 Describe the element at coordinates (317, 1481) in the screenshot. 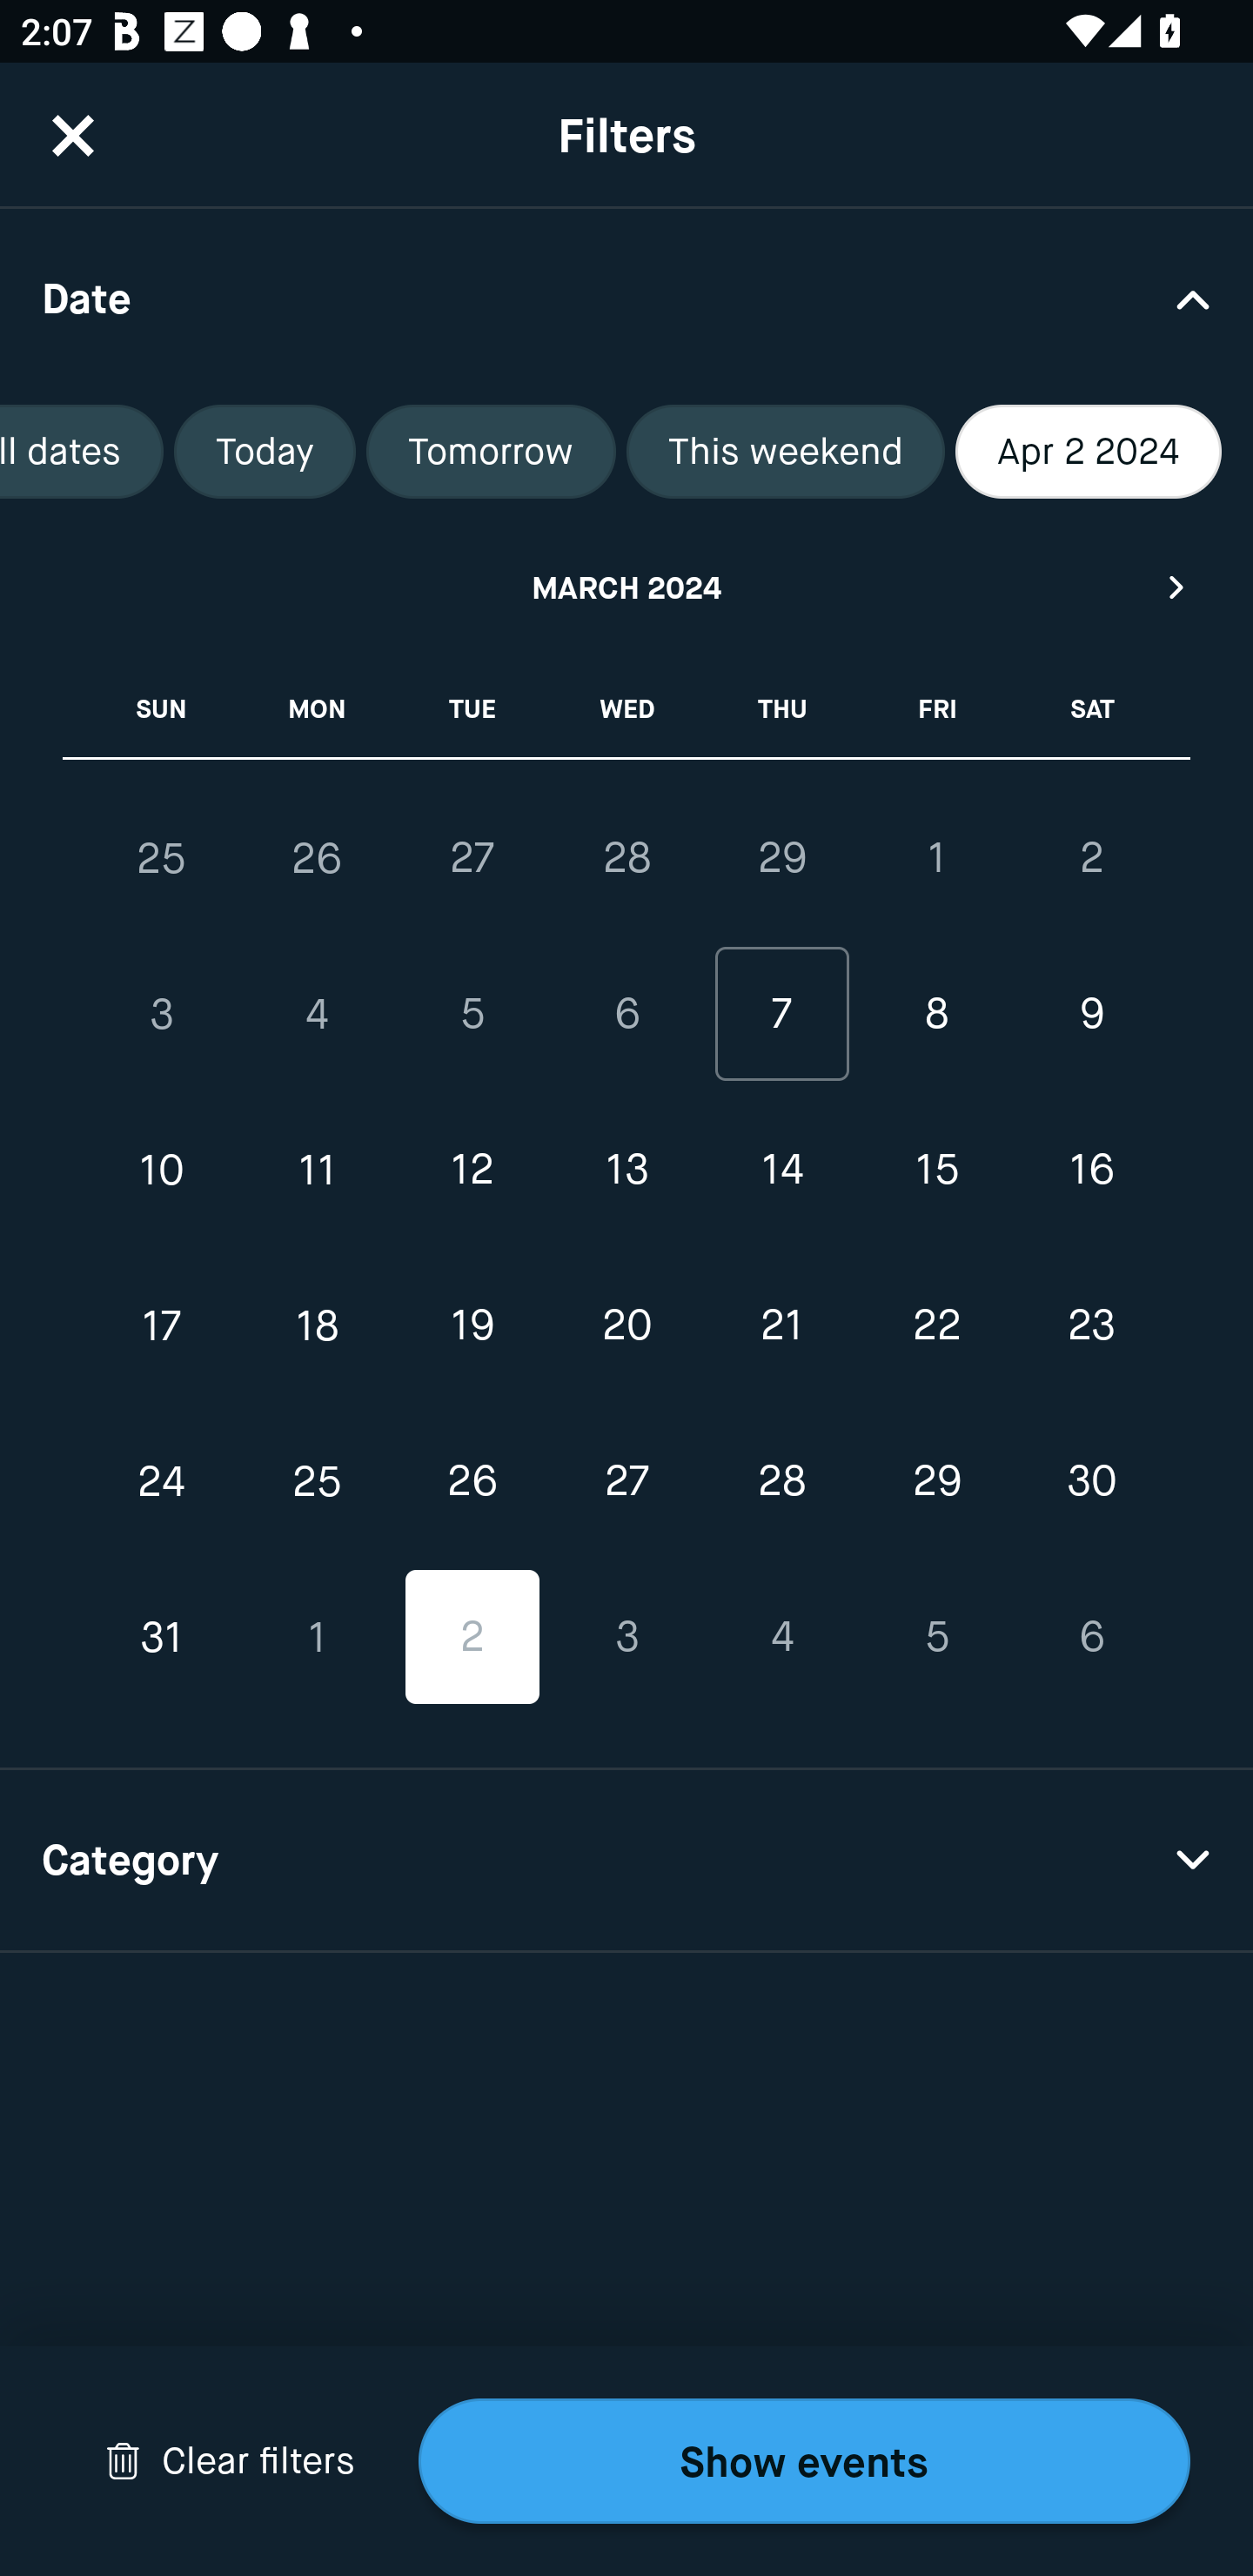

I see `25` at that location.